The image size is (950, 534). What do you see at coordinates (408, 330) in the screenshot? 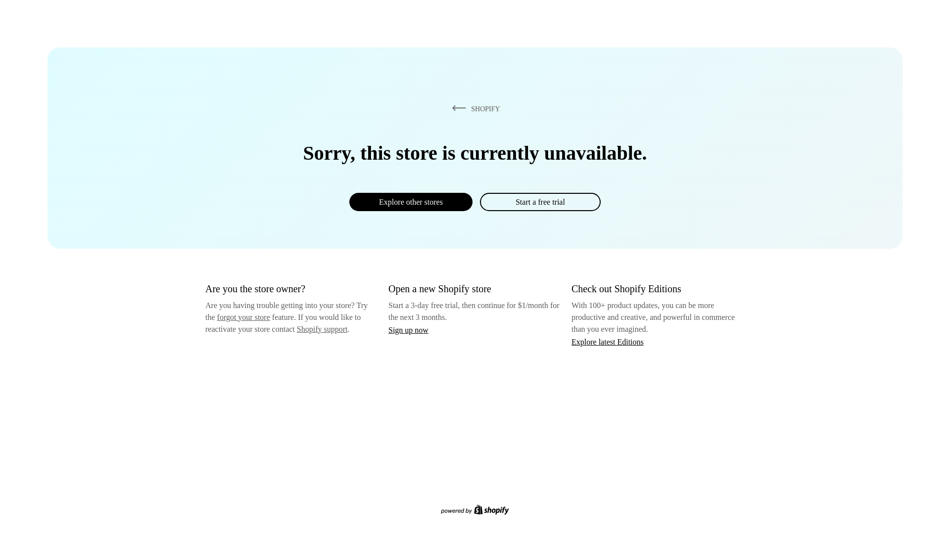
I see `Sign up now` at bounding box center [408, 330].